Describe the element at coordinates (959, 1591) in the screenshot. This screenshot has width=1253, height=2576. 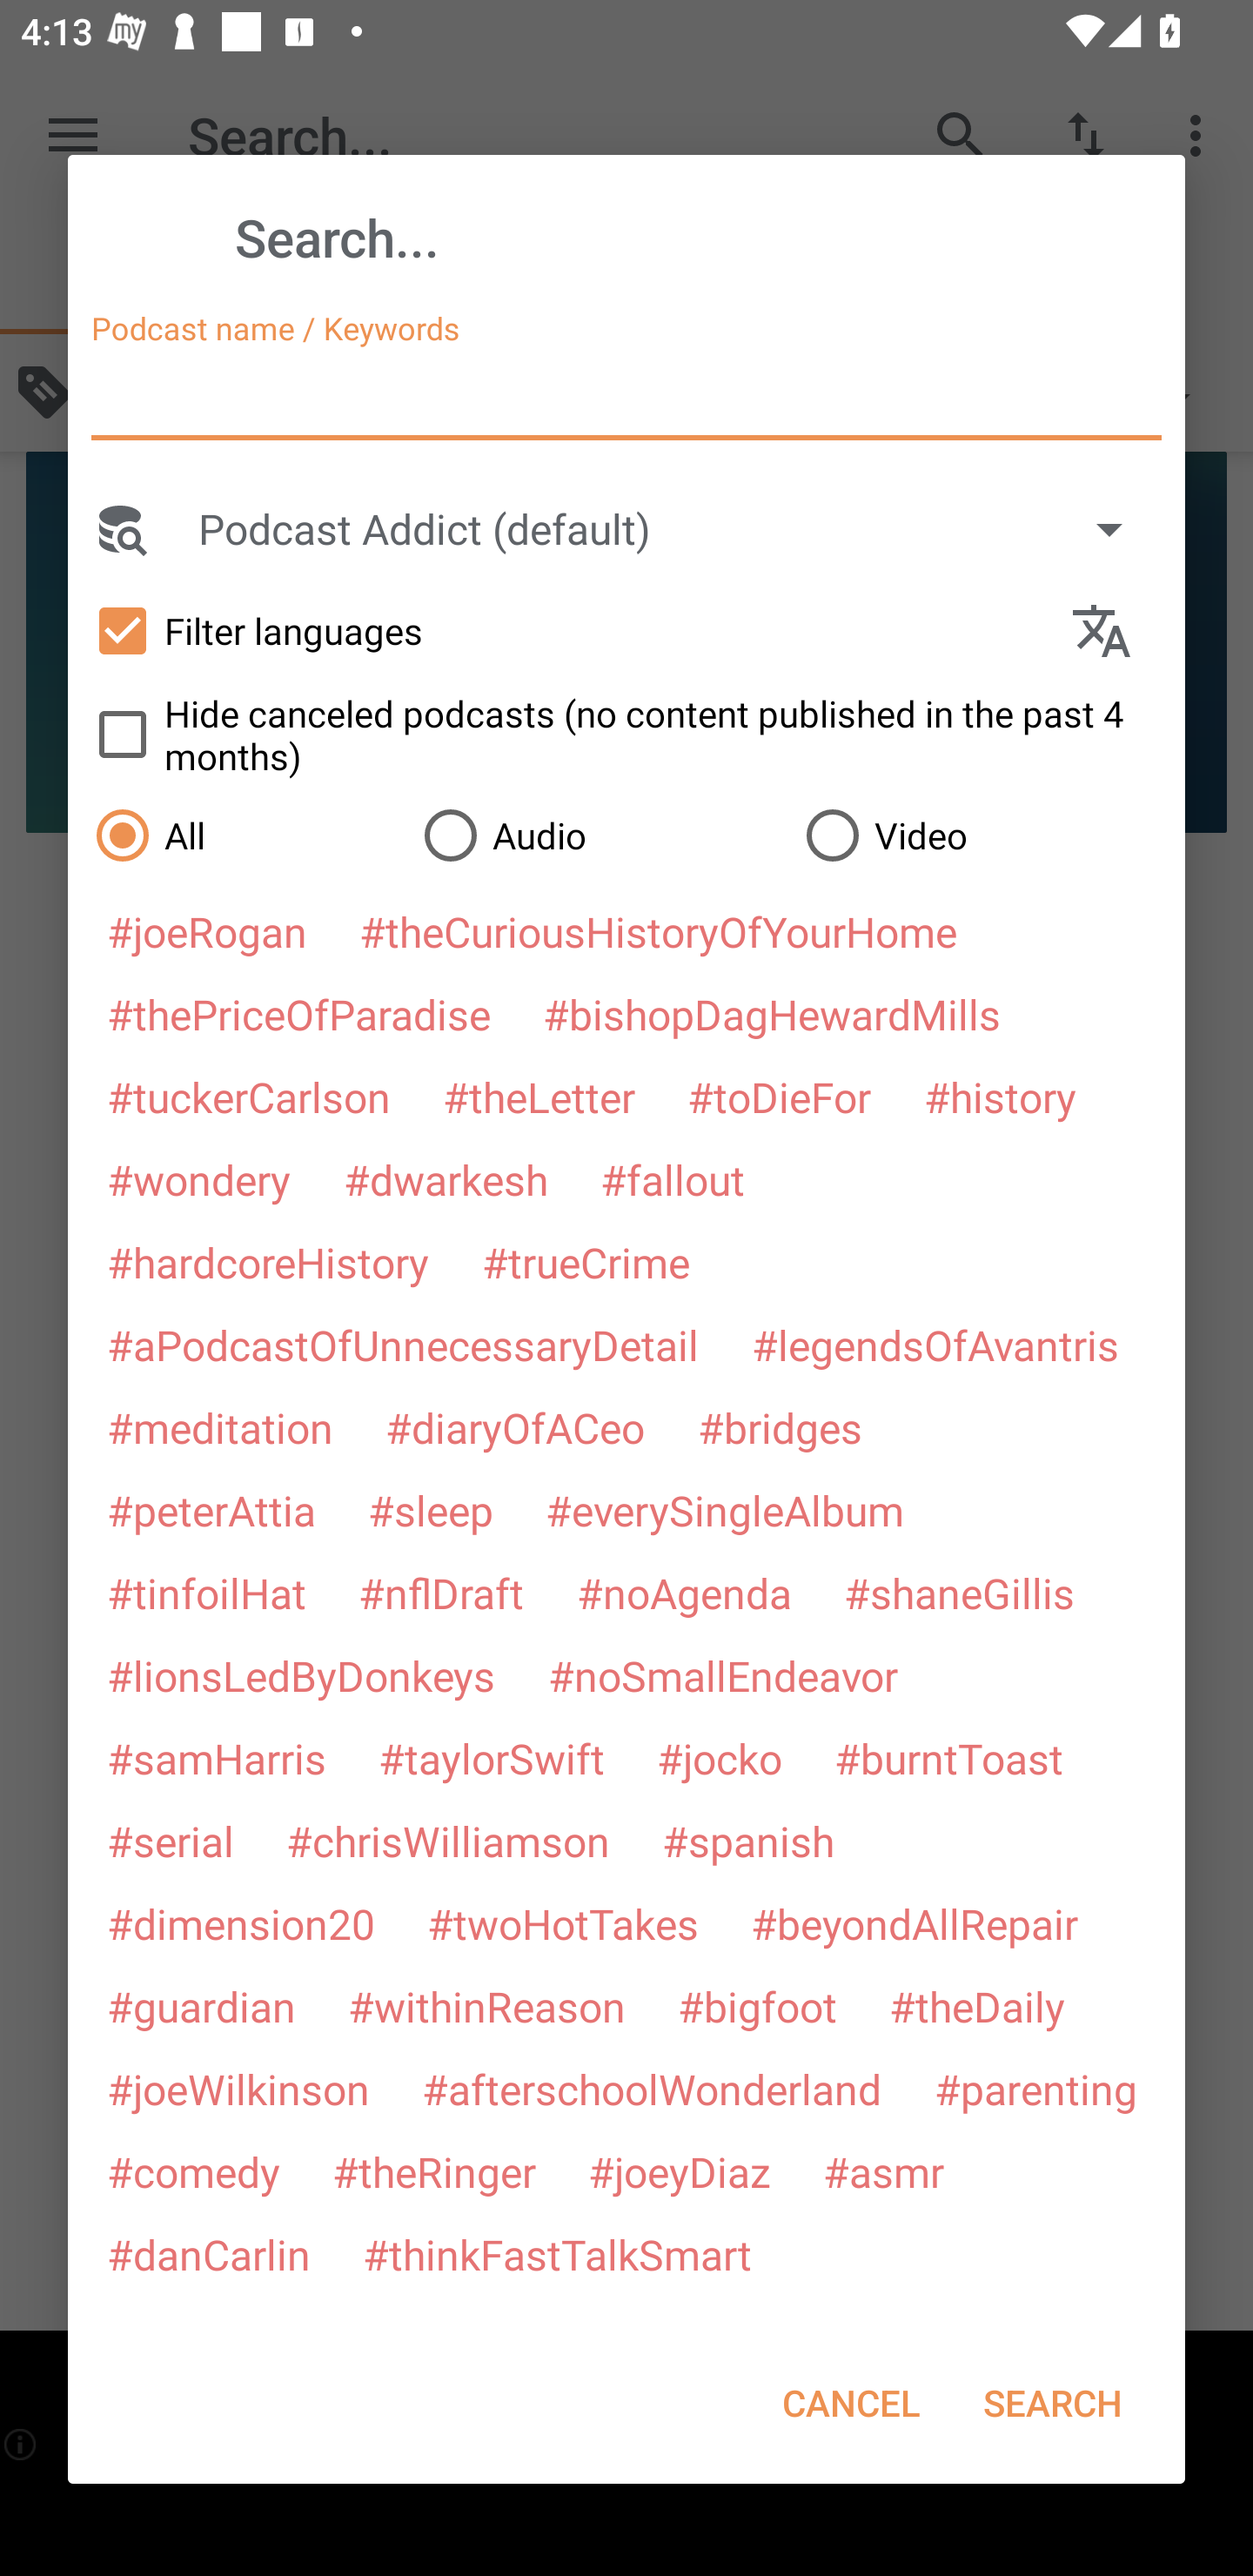
I see `#shaneGillis` at that location.